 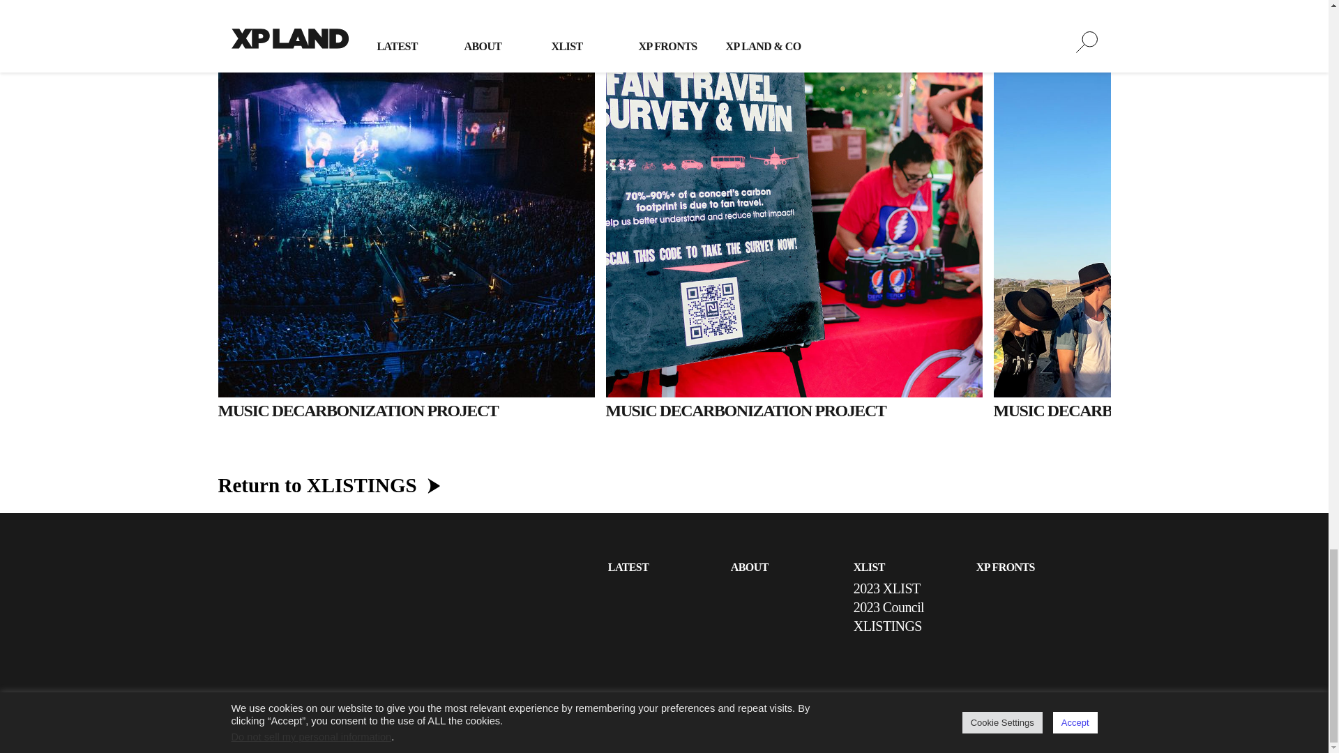 I want to click on Return to XLISTINGS, so click(x=317, y=485).